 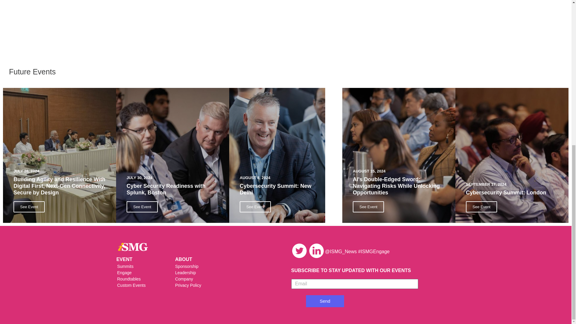 What do you see at coordinates (255, 207) in the screenshot?
I see `See Event` at bounding box center [255, 207].